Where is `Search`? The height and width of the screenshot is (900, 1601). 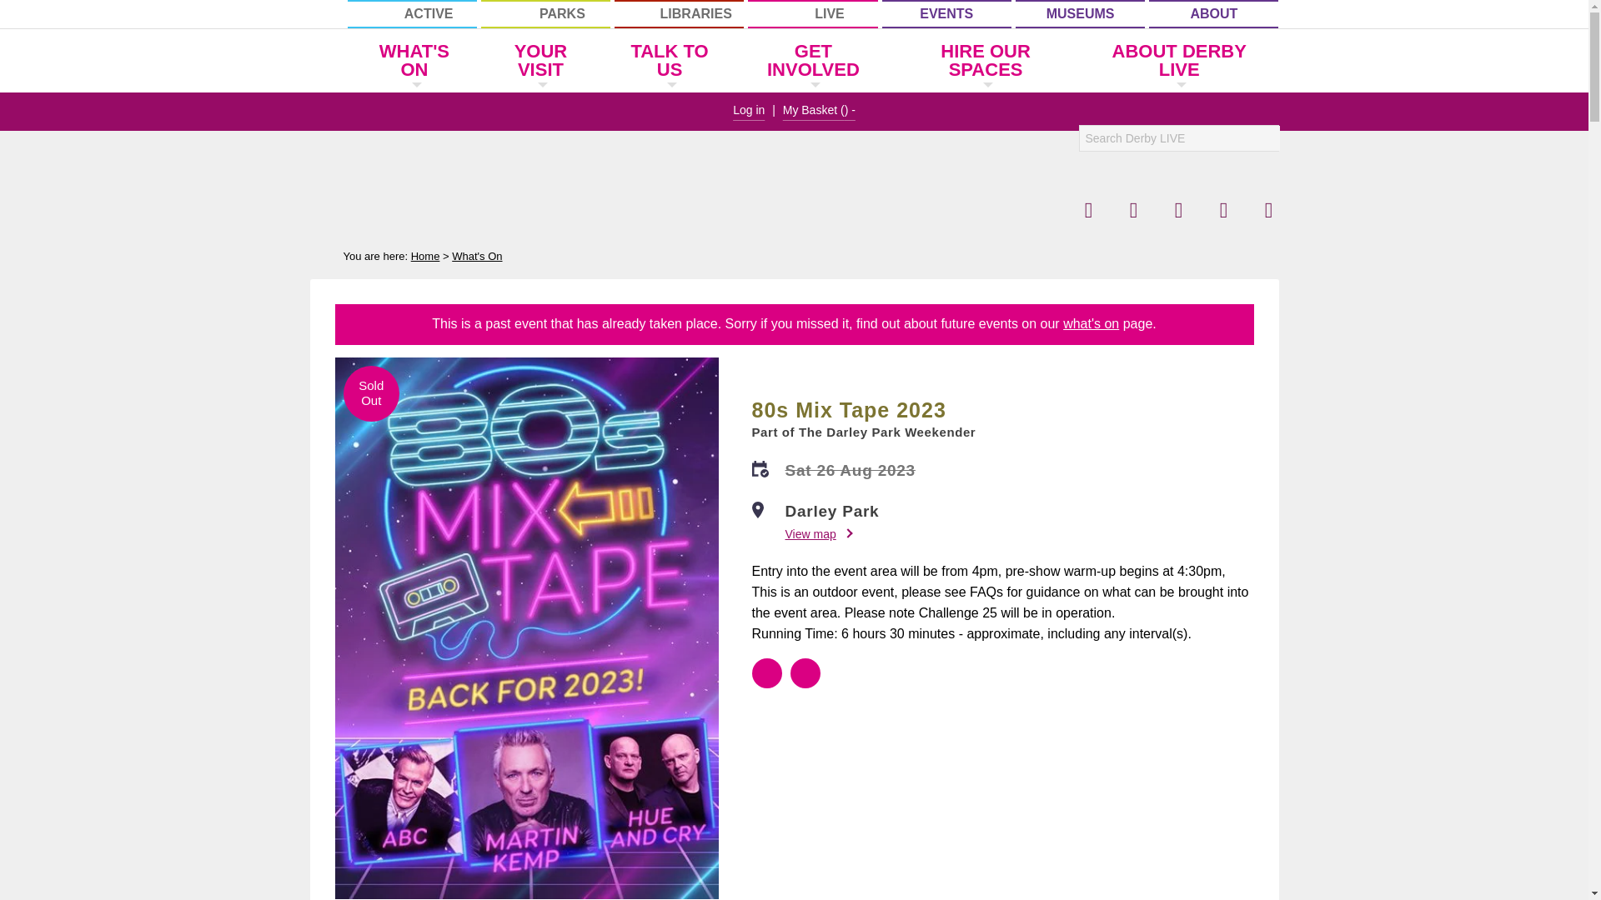 Search is located at coordinates (1266, 138).